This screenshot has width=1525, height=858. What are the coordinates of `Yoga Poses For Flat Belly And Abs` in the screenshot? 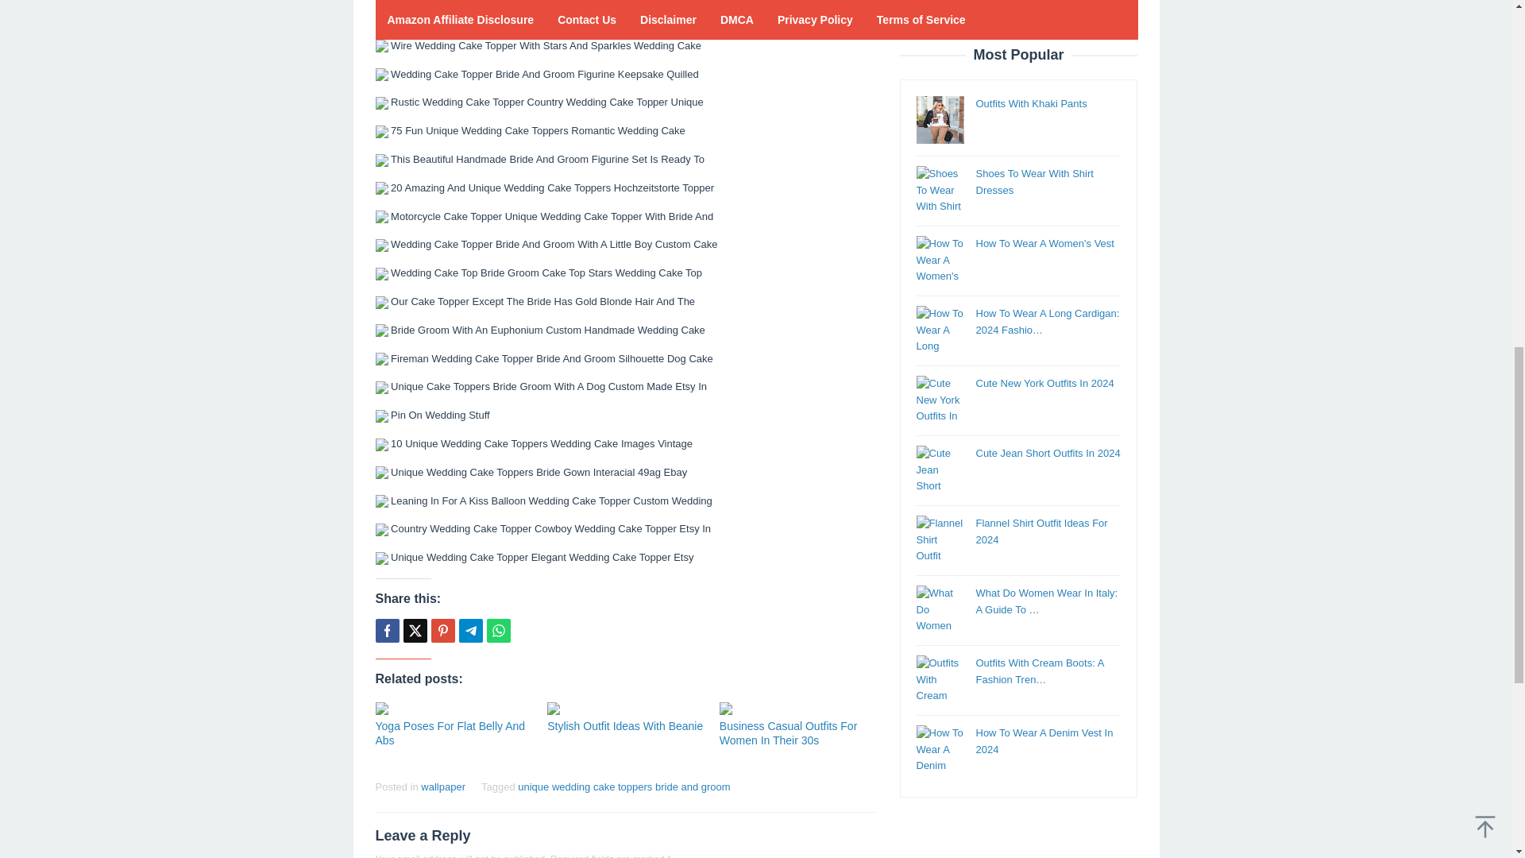 It's located at (450, 732).